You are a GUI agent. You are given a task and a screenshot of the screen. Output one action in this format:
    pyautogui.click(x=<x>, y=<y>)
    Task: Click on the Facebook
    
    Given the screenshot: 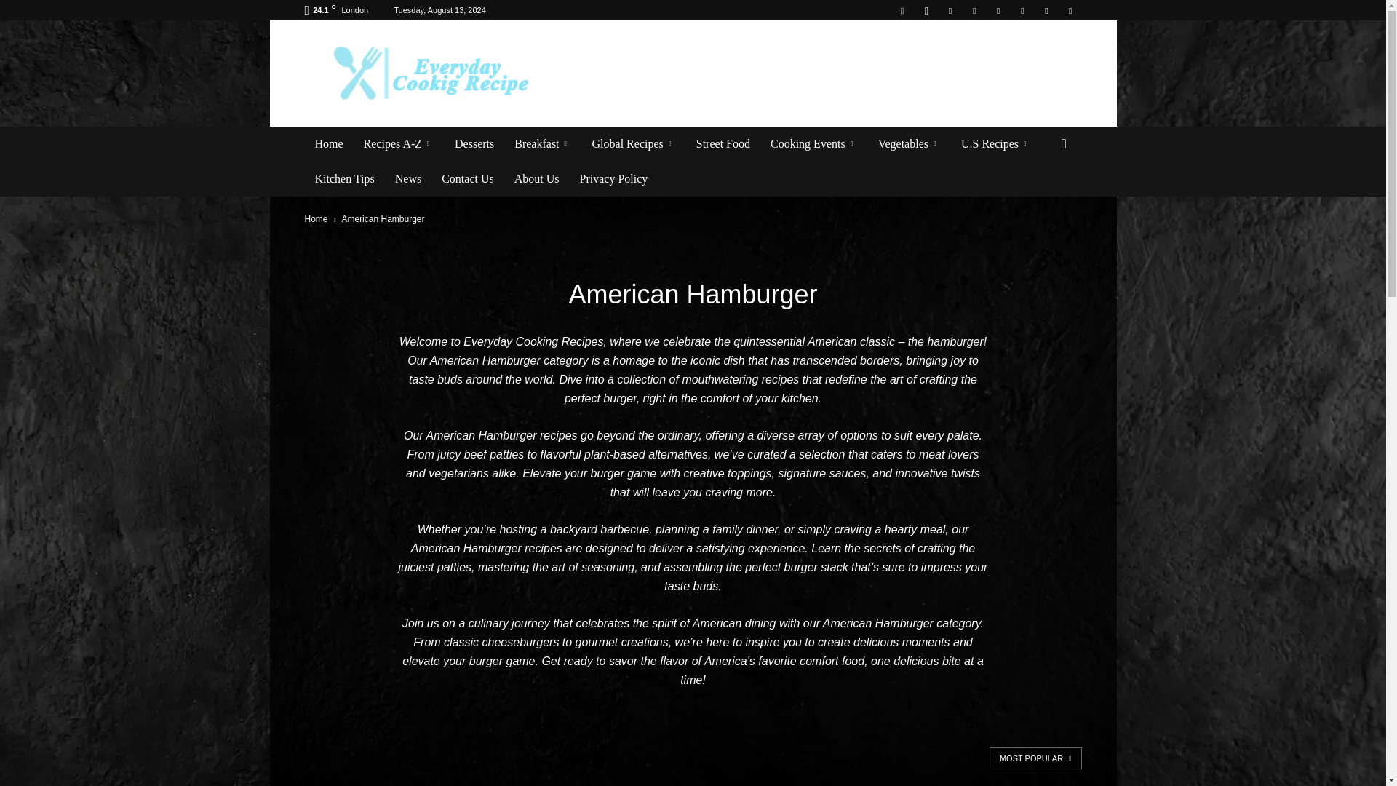 What is the action you would take?
    pyautogui.click(x=902, y=10)
    